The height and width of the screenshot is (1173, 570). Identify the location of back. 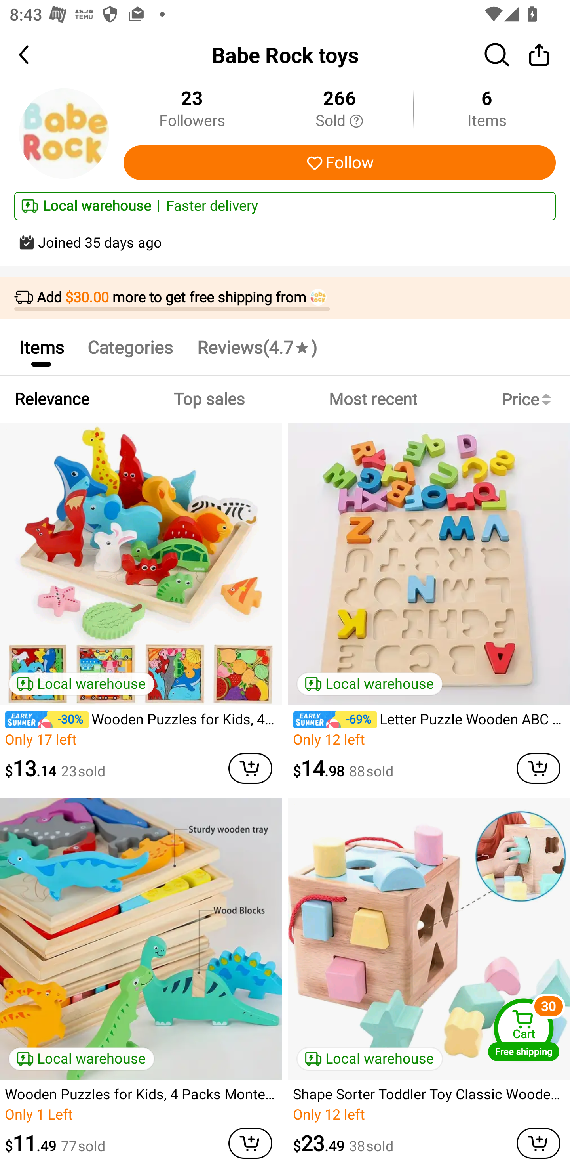
(36, 55).